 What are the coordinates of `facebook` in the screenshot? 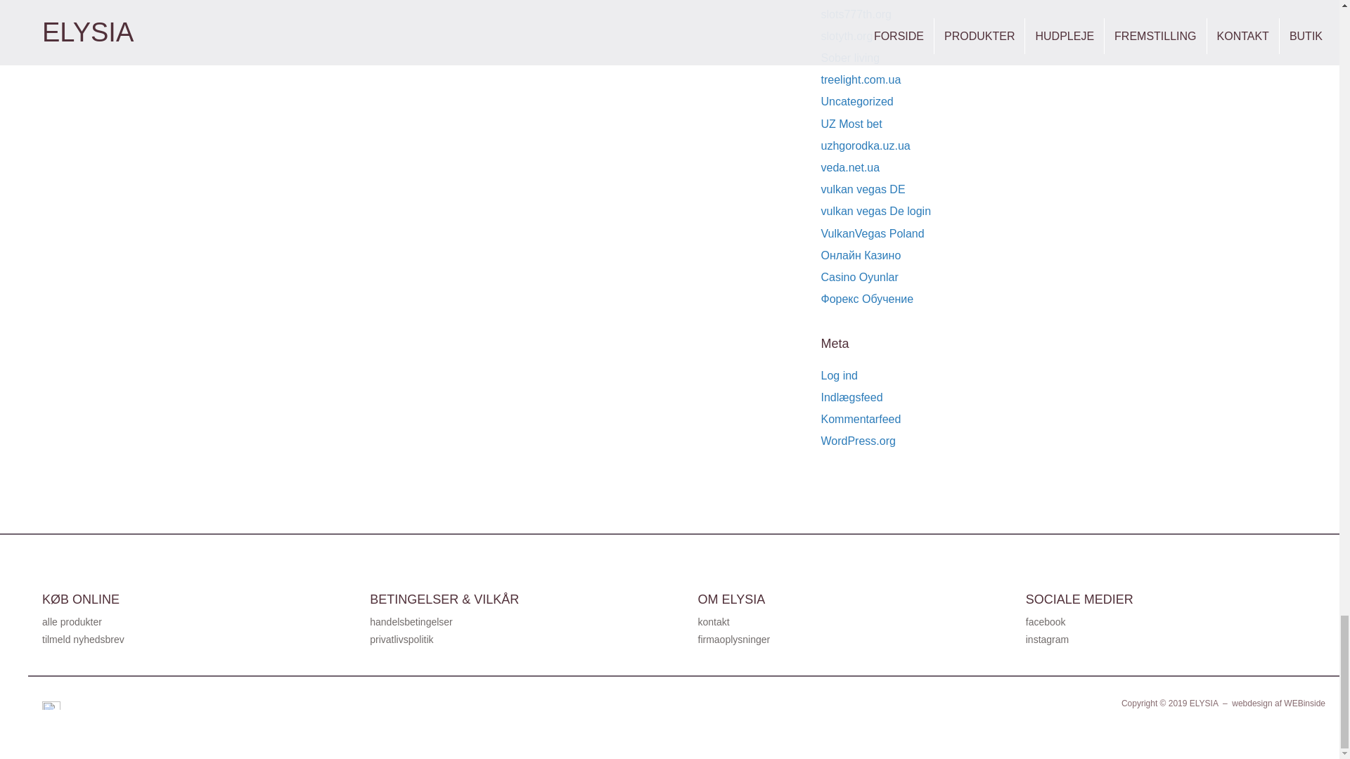 It's located at (1046, 621).